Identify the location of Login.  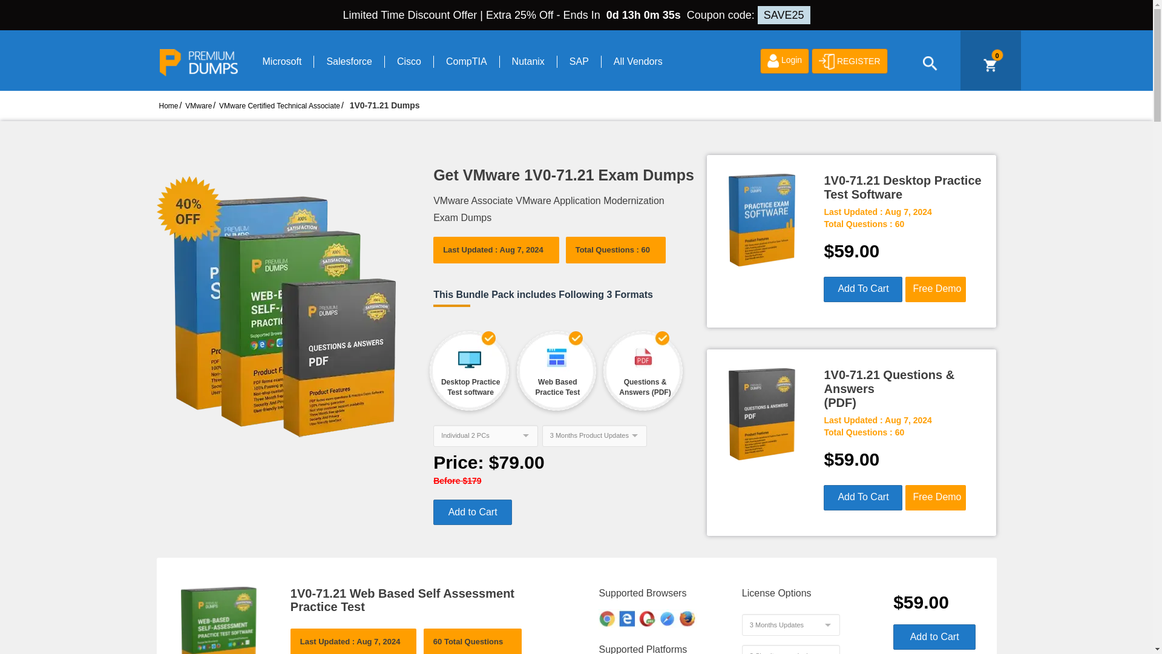
(784, 61).